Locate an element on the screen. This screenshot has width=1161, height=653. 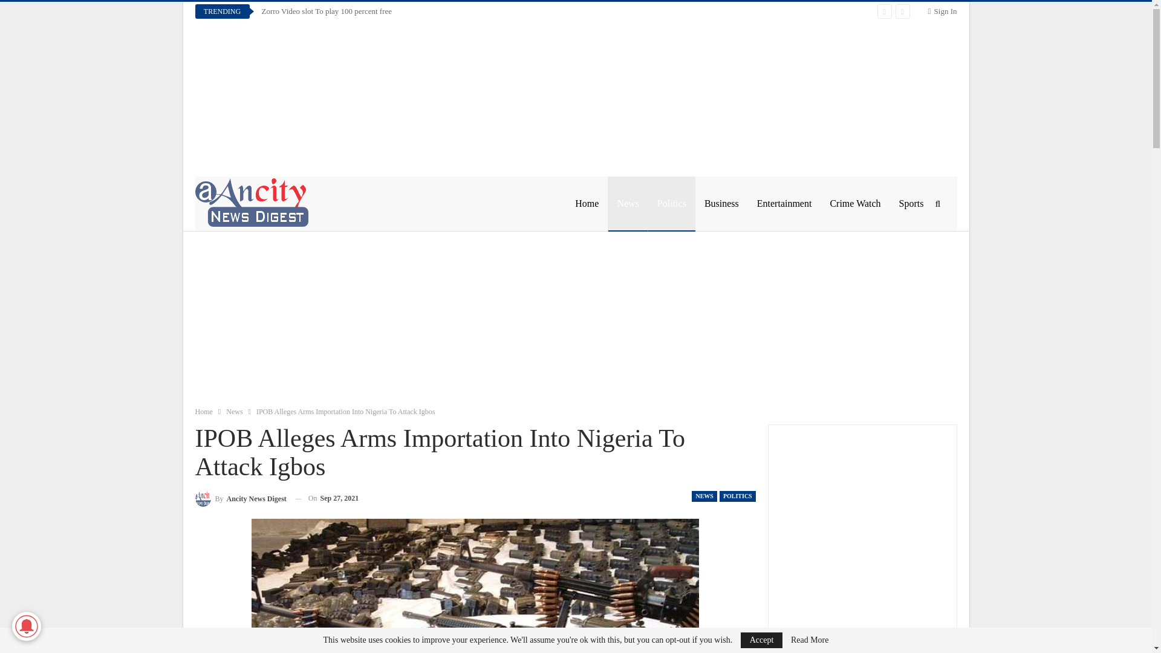
By Ancity News Digest is located at coordinates (240, 498).